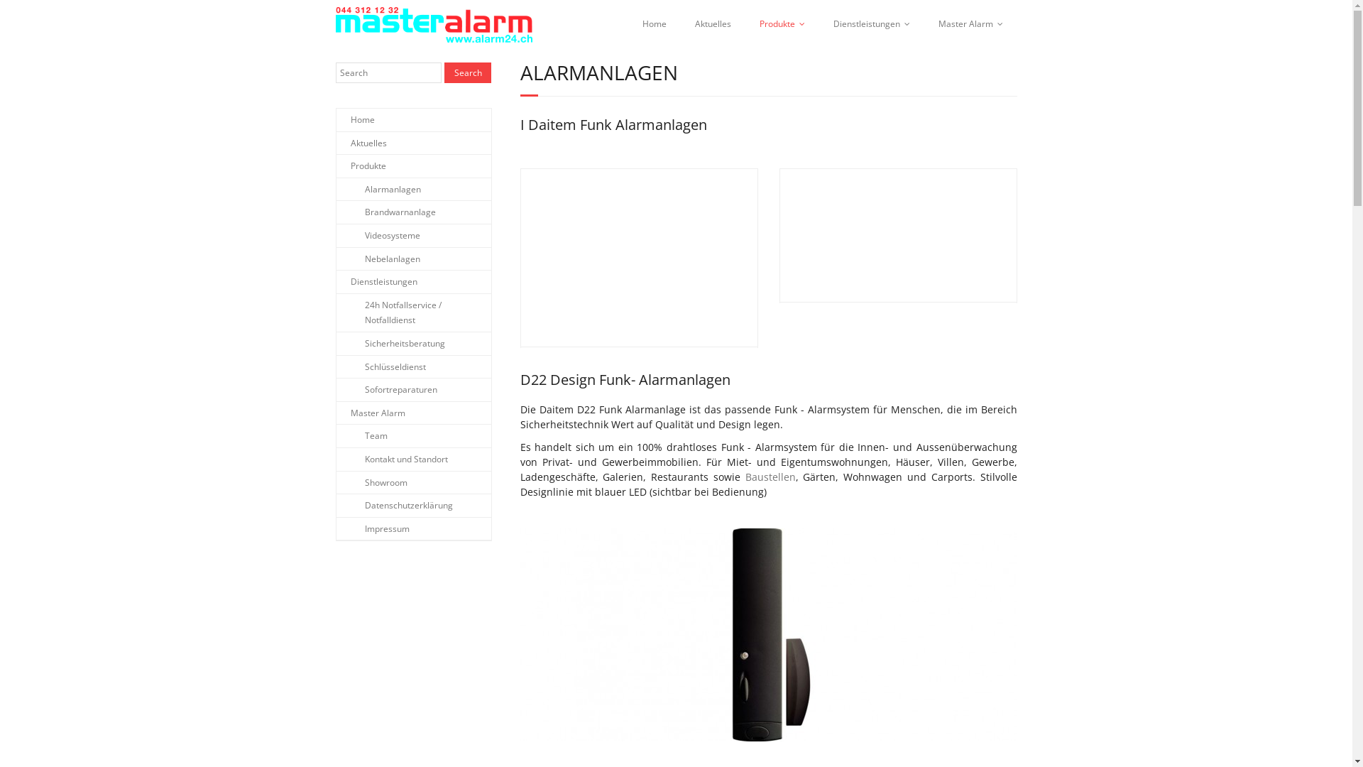  Describe the element at coordinates (373, 529) in the screenshot. I see `Impressum` at that location.